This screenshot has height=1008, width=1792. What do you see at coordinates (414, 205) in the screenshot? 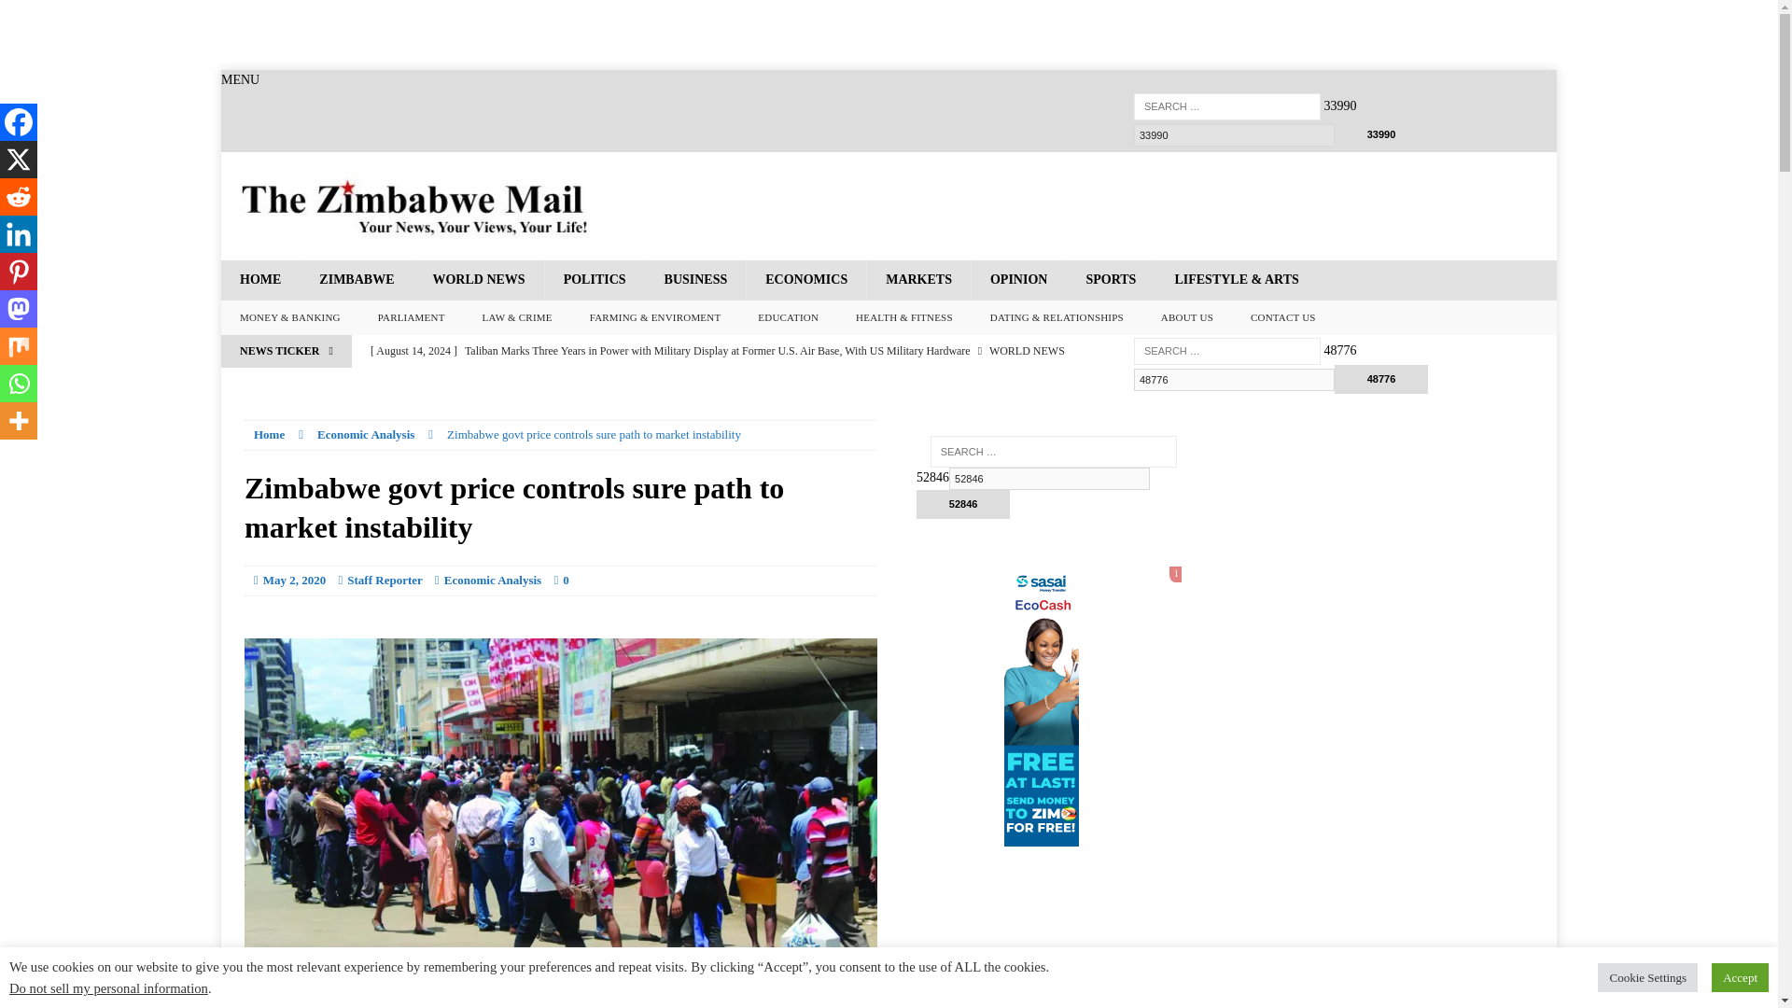
I see `The Zimbabwe Mail` at bounding box center [414, 205].